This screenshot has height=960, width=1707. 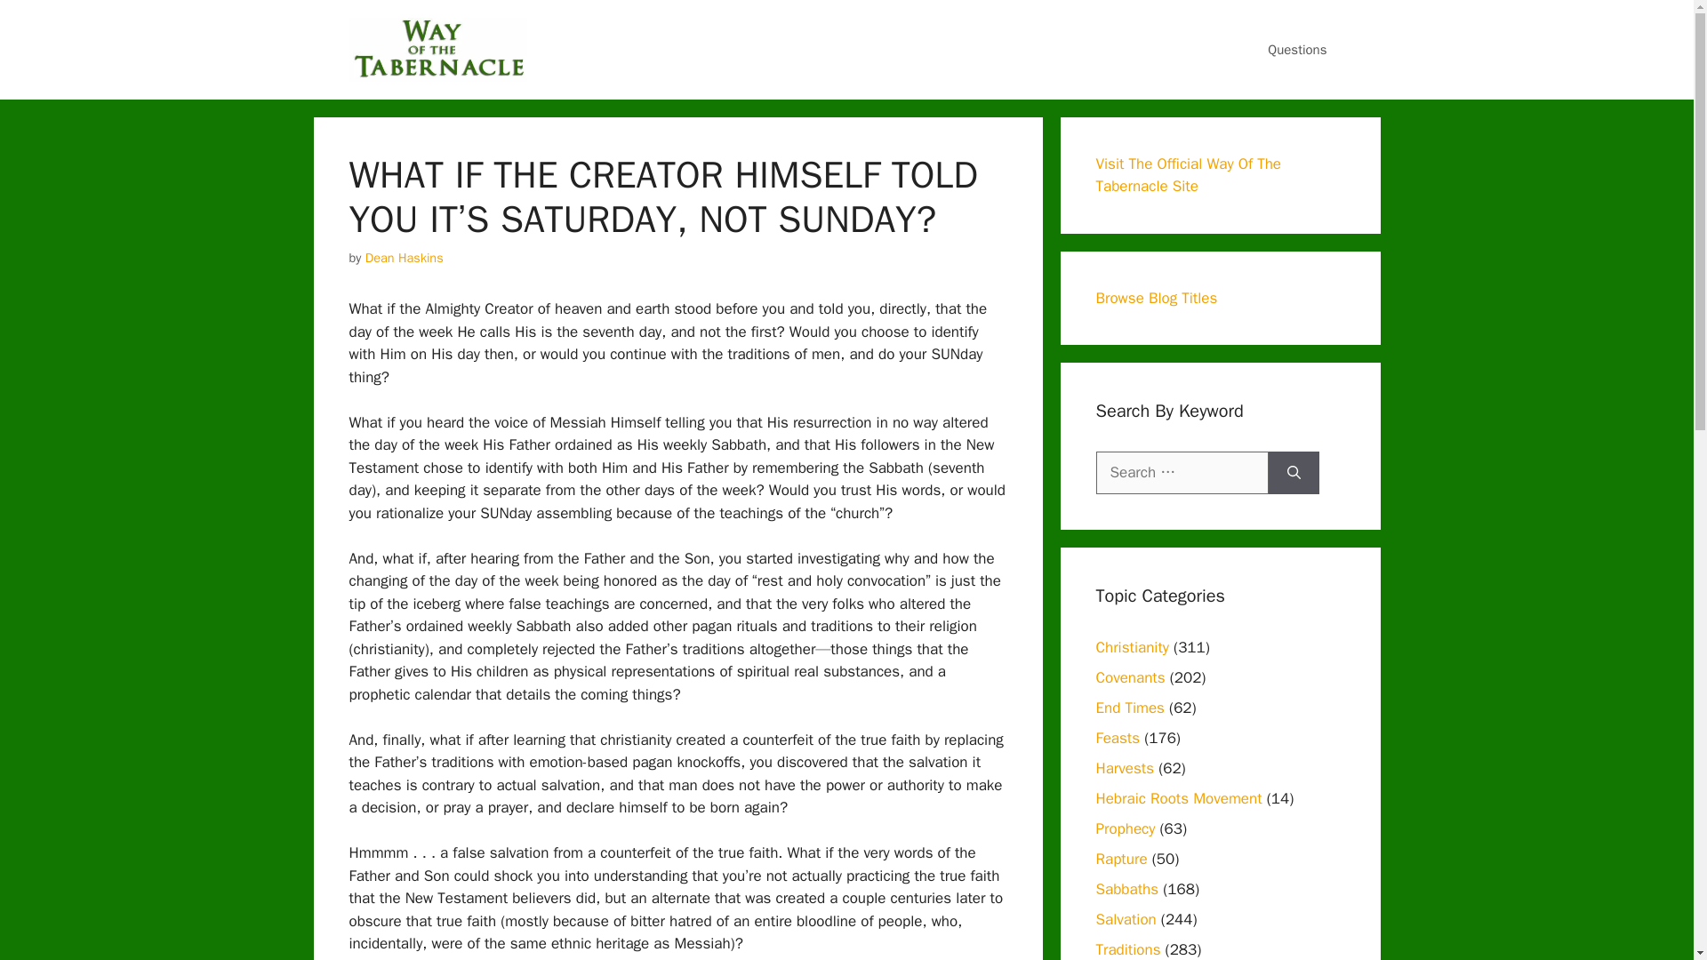 I want to click on View all posts by Dean Haskins, so click(x=404, y=258).